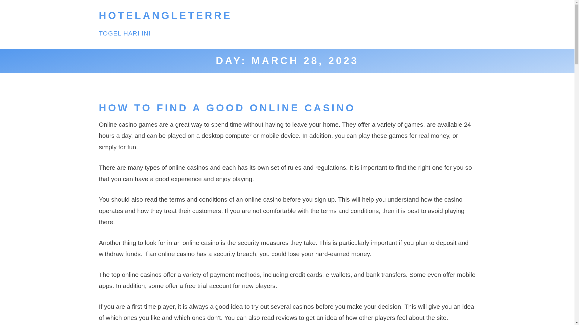  What do you see at coordinates (125, 33) in the screenshot?
I see `TOGEL HARI INI` at bounding box center [125, 33].